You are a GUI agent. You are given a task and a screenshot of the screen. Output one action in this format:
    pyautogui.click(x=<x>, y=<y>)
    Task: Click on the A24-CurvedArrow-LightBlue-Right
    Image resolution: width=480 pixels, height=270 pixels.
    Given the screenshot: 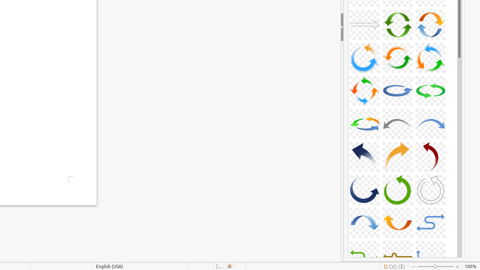 What is the action you would take?
    pyautogui.click(x=430, y=124)
    